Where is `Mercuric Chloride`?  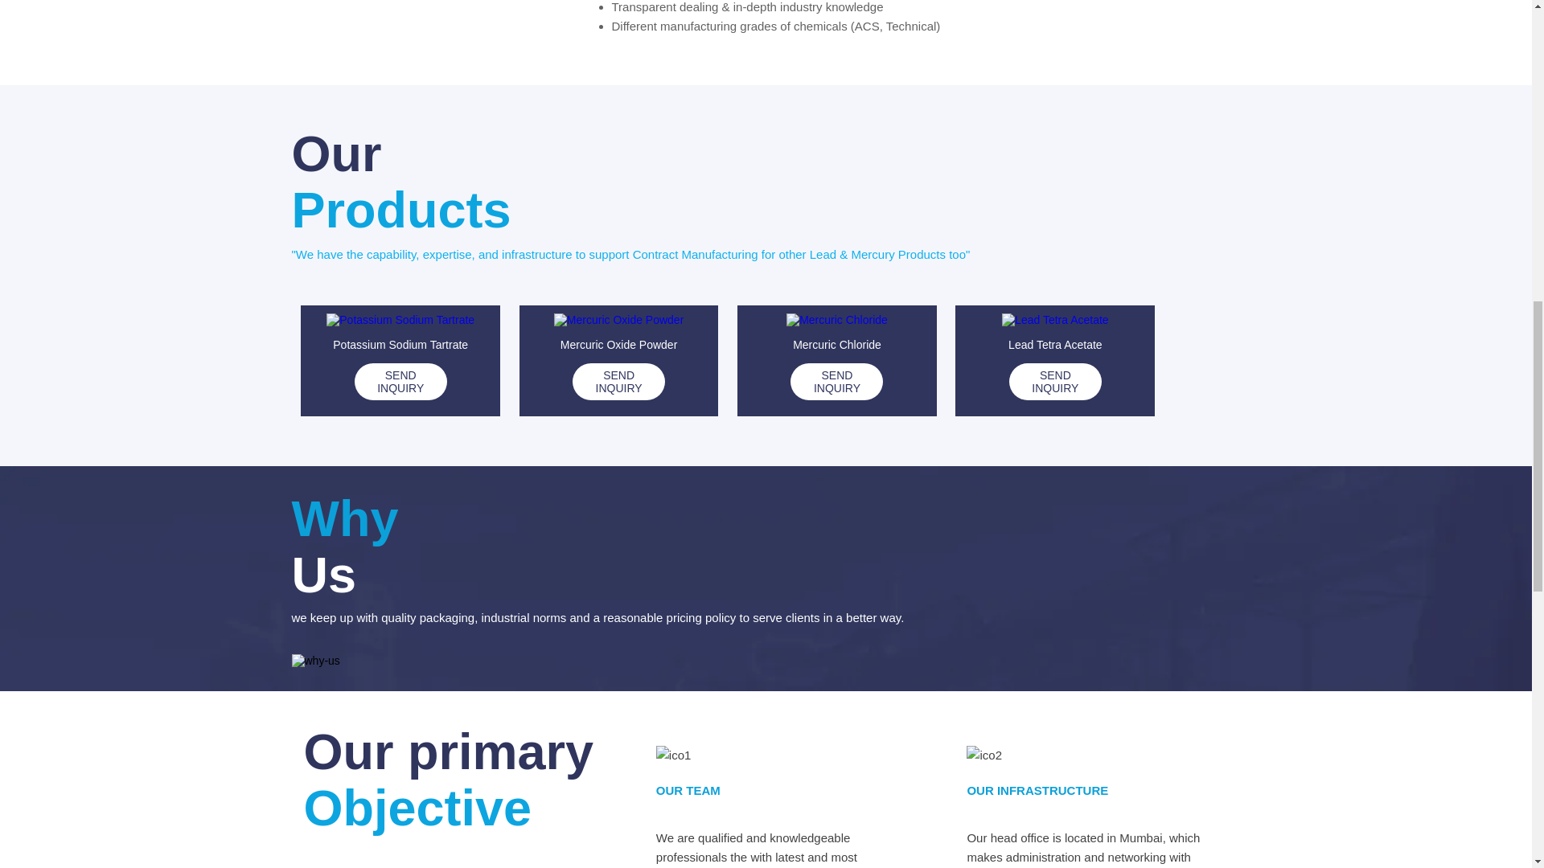
Mercuric Chloride is located at coordinates (836, 320).